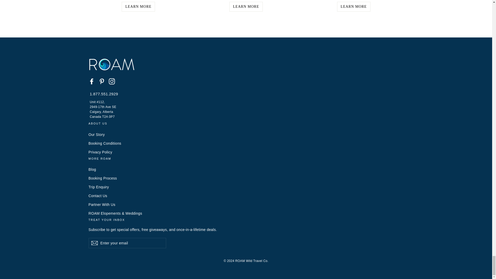  I want to click on ROAM Wild Travel Co. on Facebook, so click(91, 81).